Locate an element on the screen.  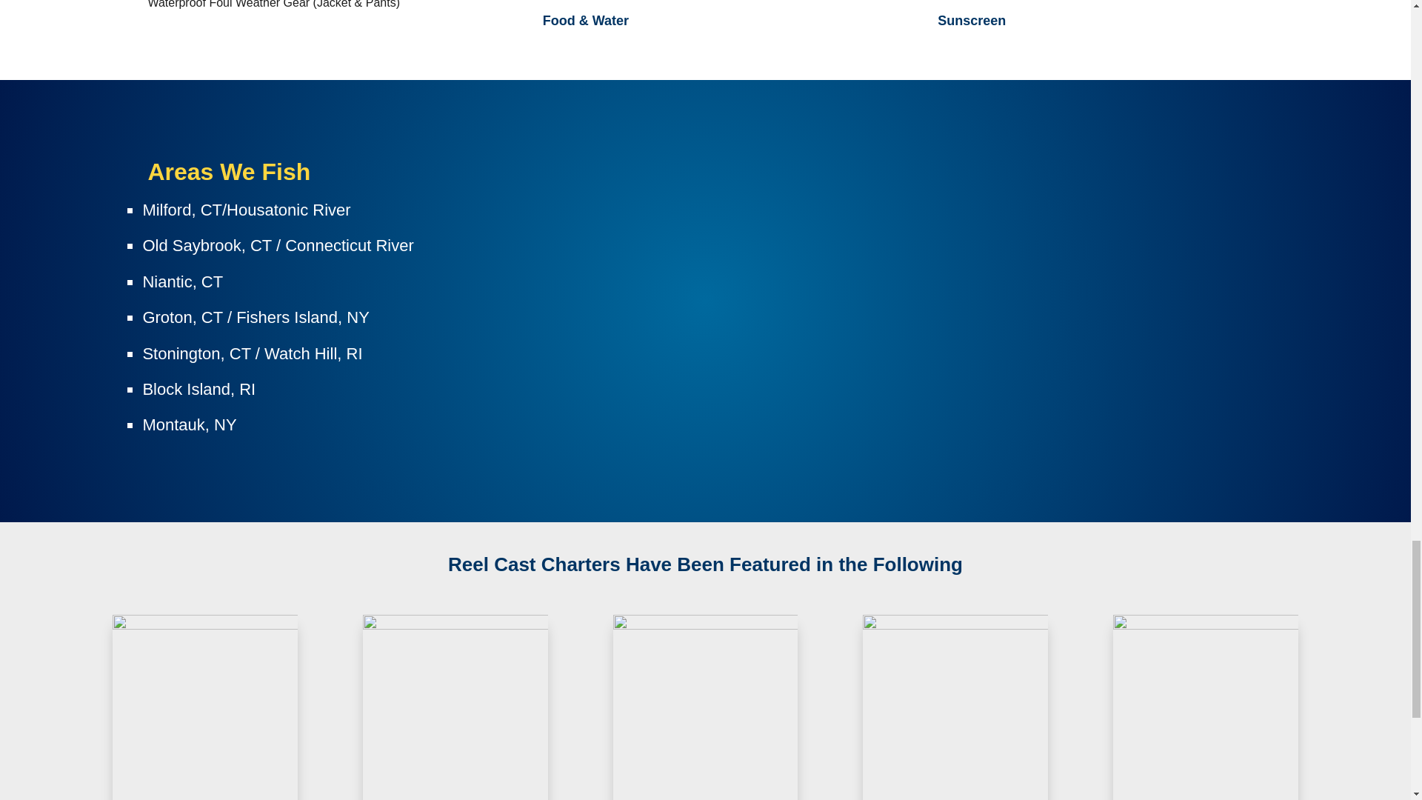
reel-cast-magazine-cover-001 is located at coordinates (455, 707).